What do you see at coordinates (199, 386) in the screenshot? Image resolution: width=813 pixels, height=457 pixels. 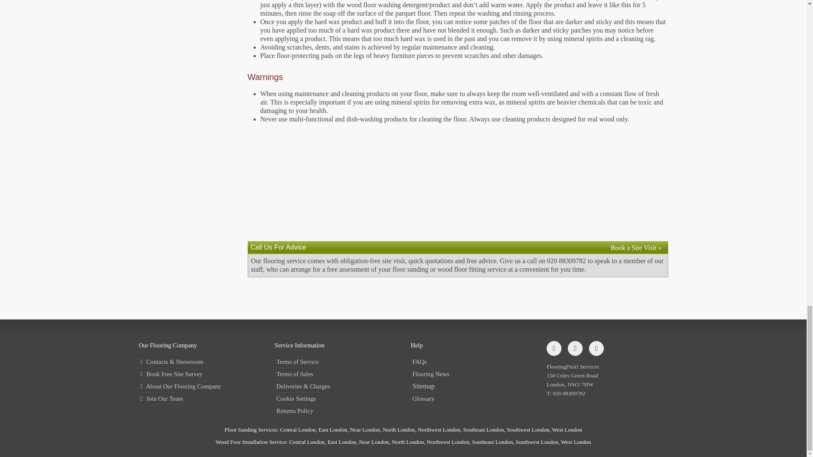 I see `About Our Flooring Services` at bounding box center [199, 386].